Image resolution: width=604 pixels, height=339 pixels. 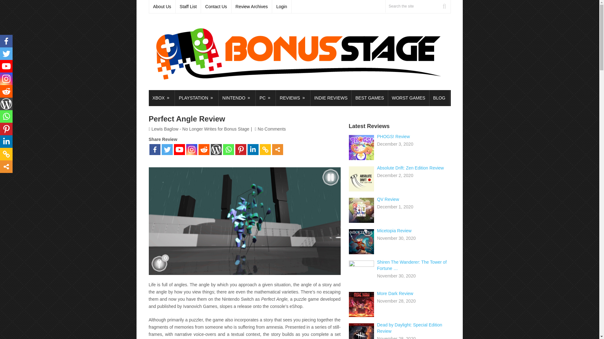 What do you see at coordinates (266, 98) in the screenshot?
I see `PC` at bounding box center [266, 98].